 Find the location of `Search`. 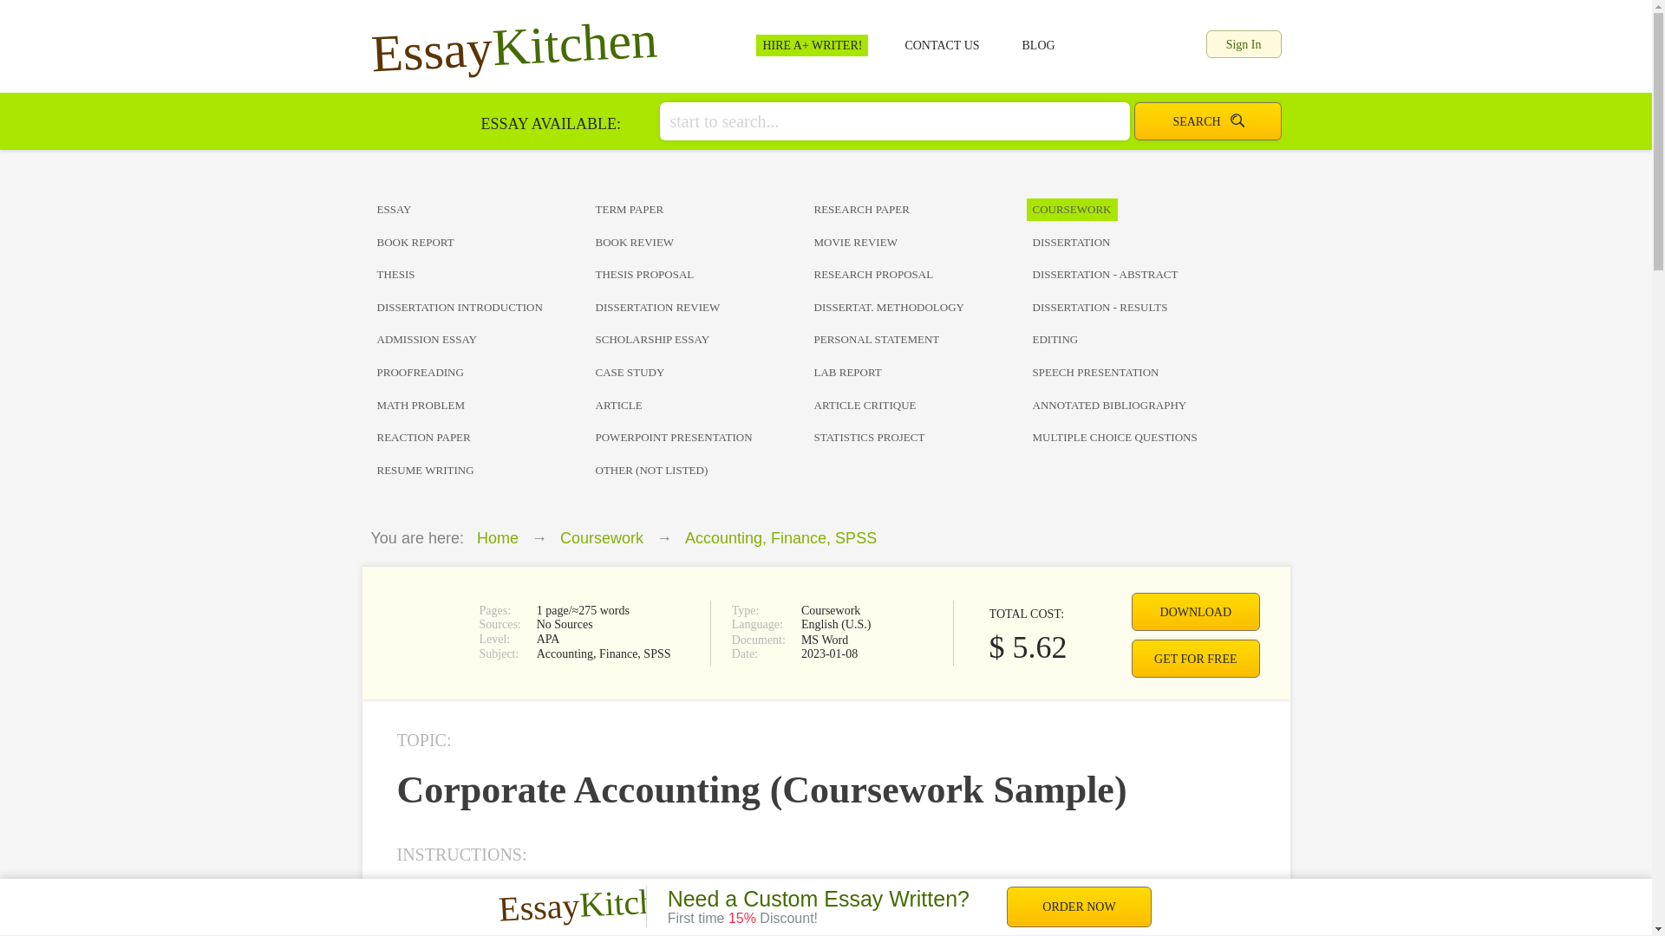

Search is located at coordinates (1207, 121).